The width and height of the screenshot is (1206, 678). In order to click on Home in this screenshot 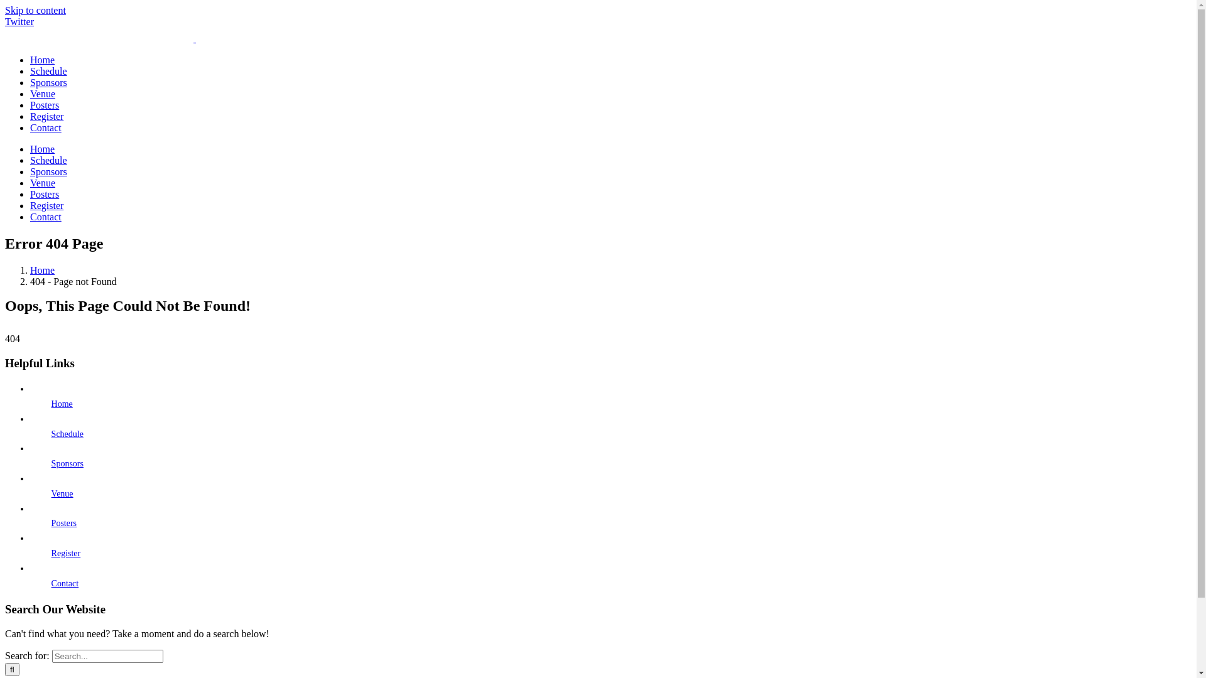, I will do `click(43, 270)`.